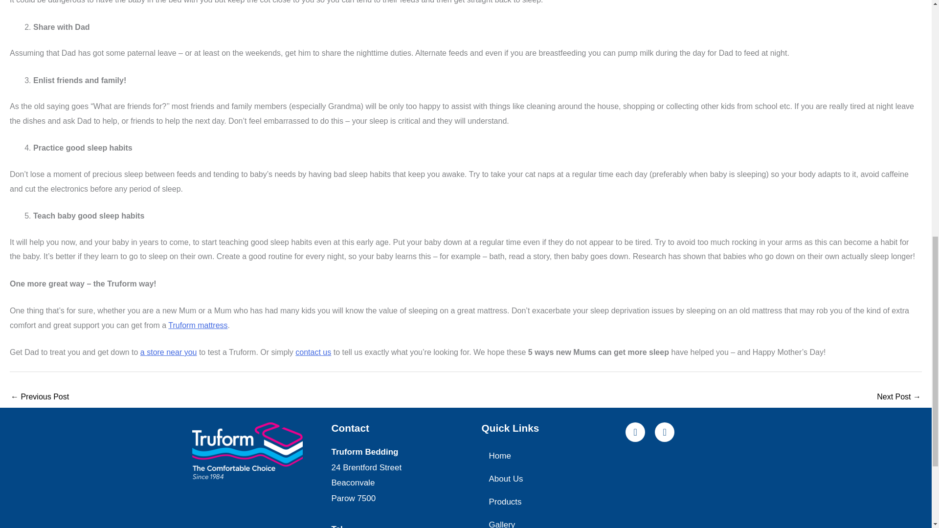 The width and height of the screenshot is (939, 528). What do you see at coordinates (313, 352) in the screenshot?
I see `contact us` at bounding box center [313, 352].